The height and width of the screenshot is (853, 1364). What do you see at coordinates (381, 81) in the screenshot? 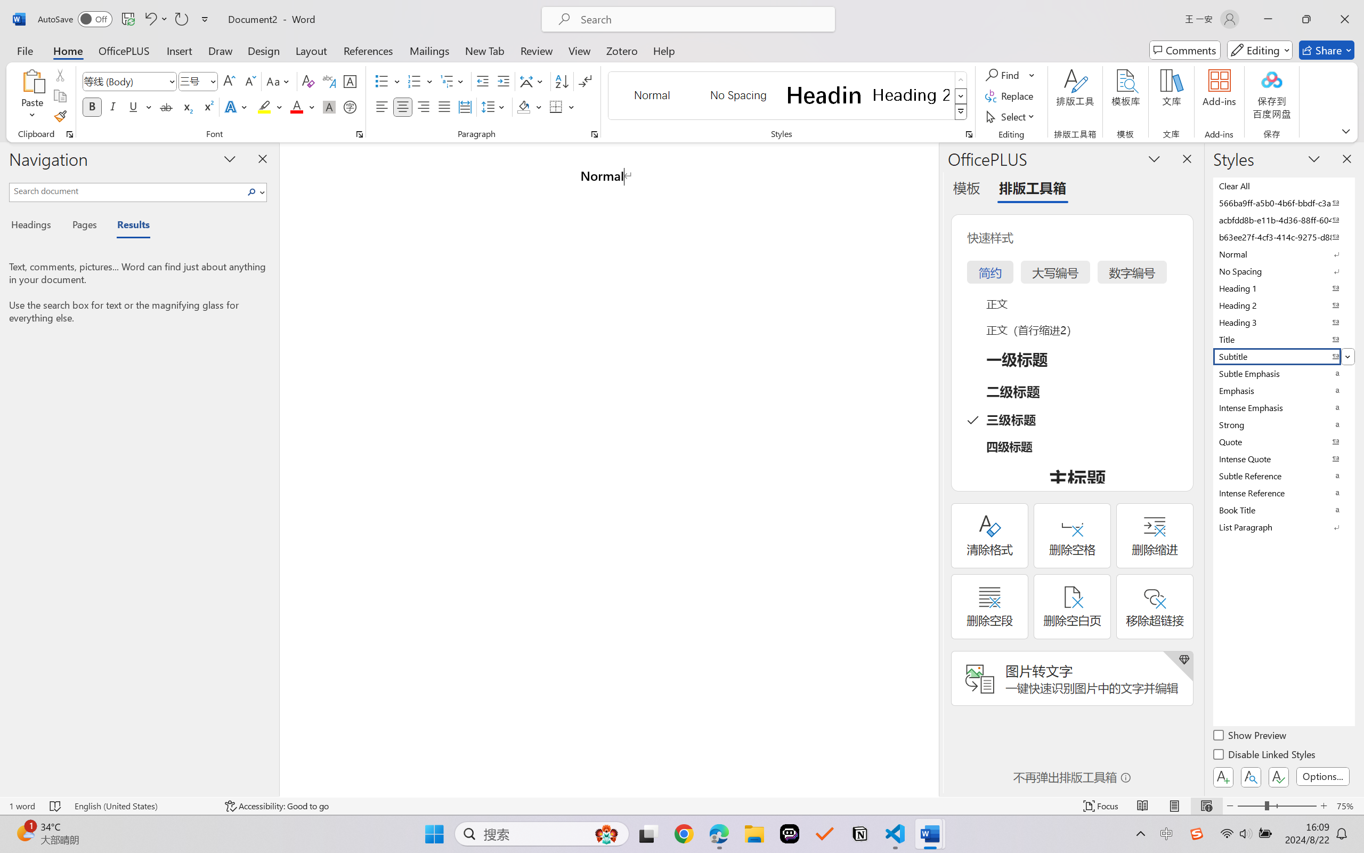
I see `Bullets` at bounding box center [381, 81].